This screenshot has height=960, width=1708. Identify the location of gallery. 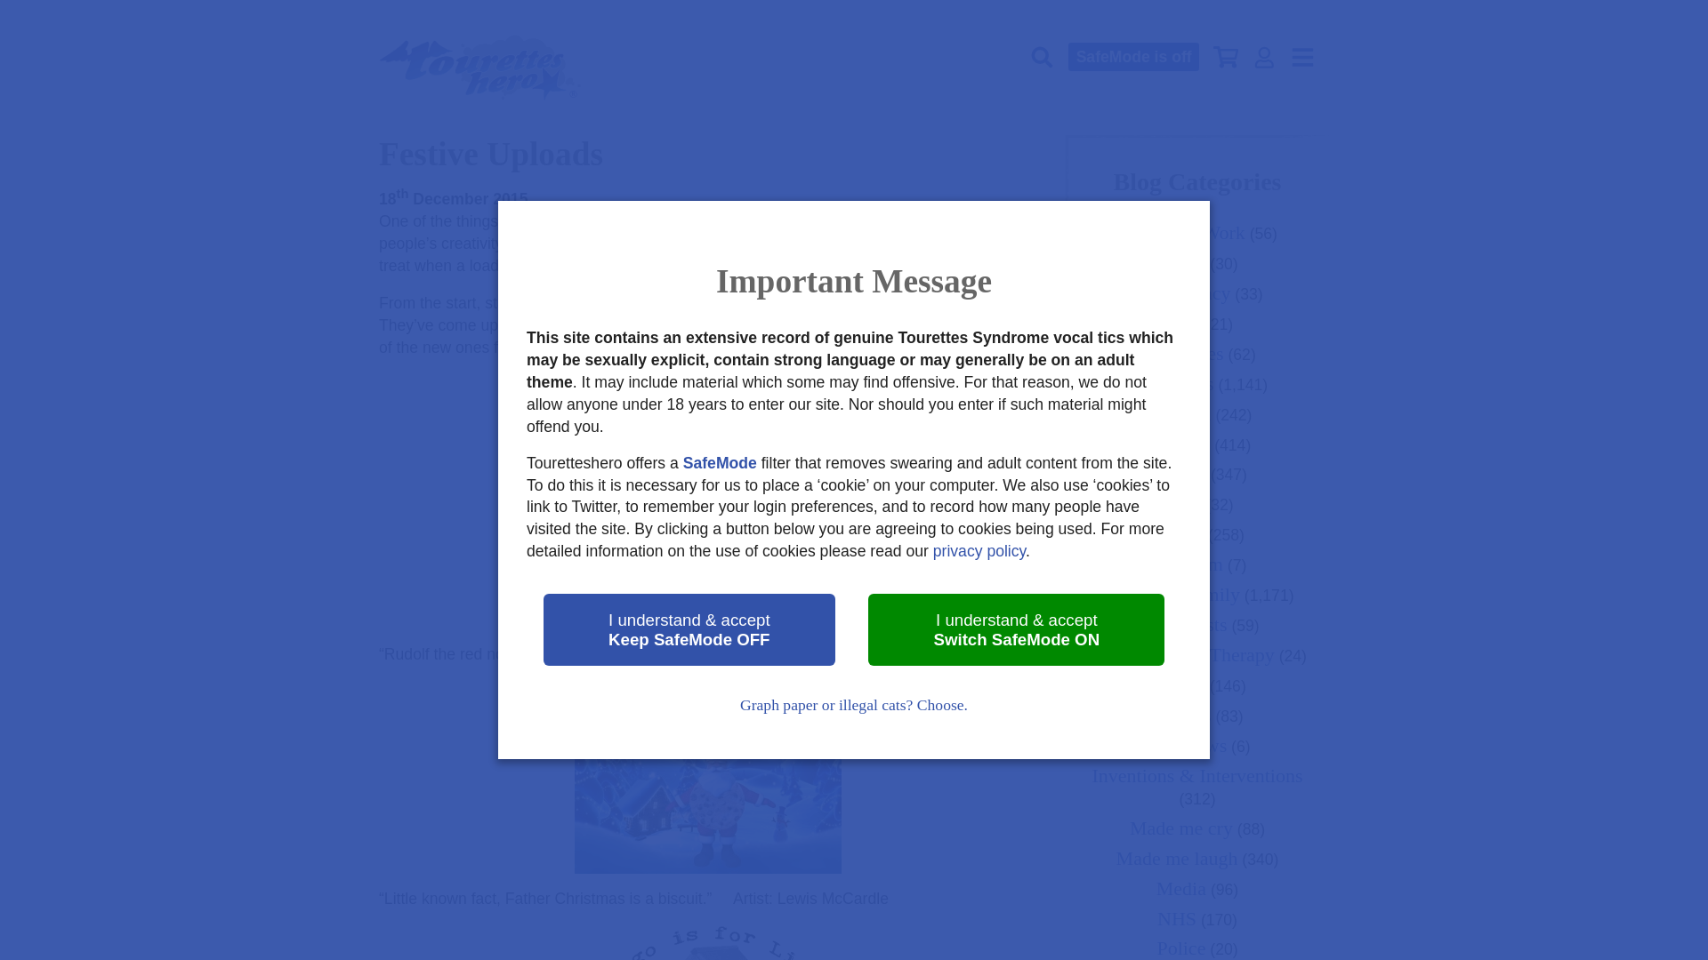
(726, 325).